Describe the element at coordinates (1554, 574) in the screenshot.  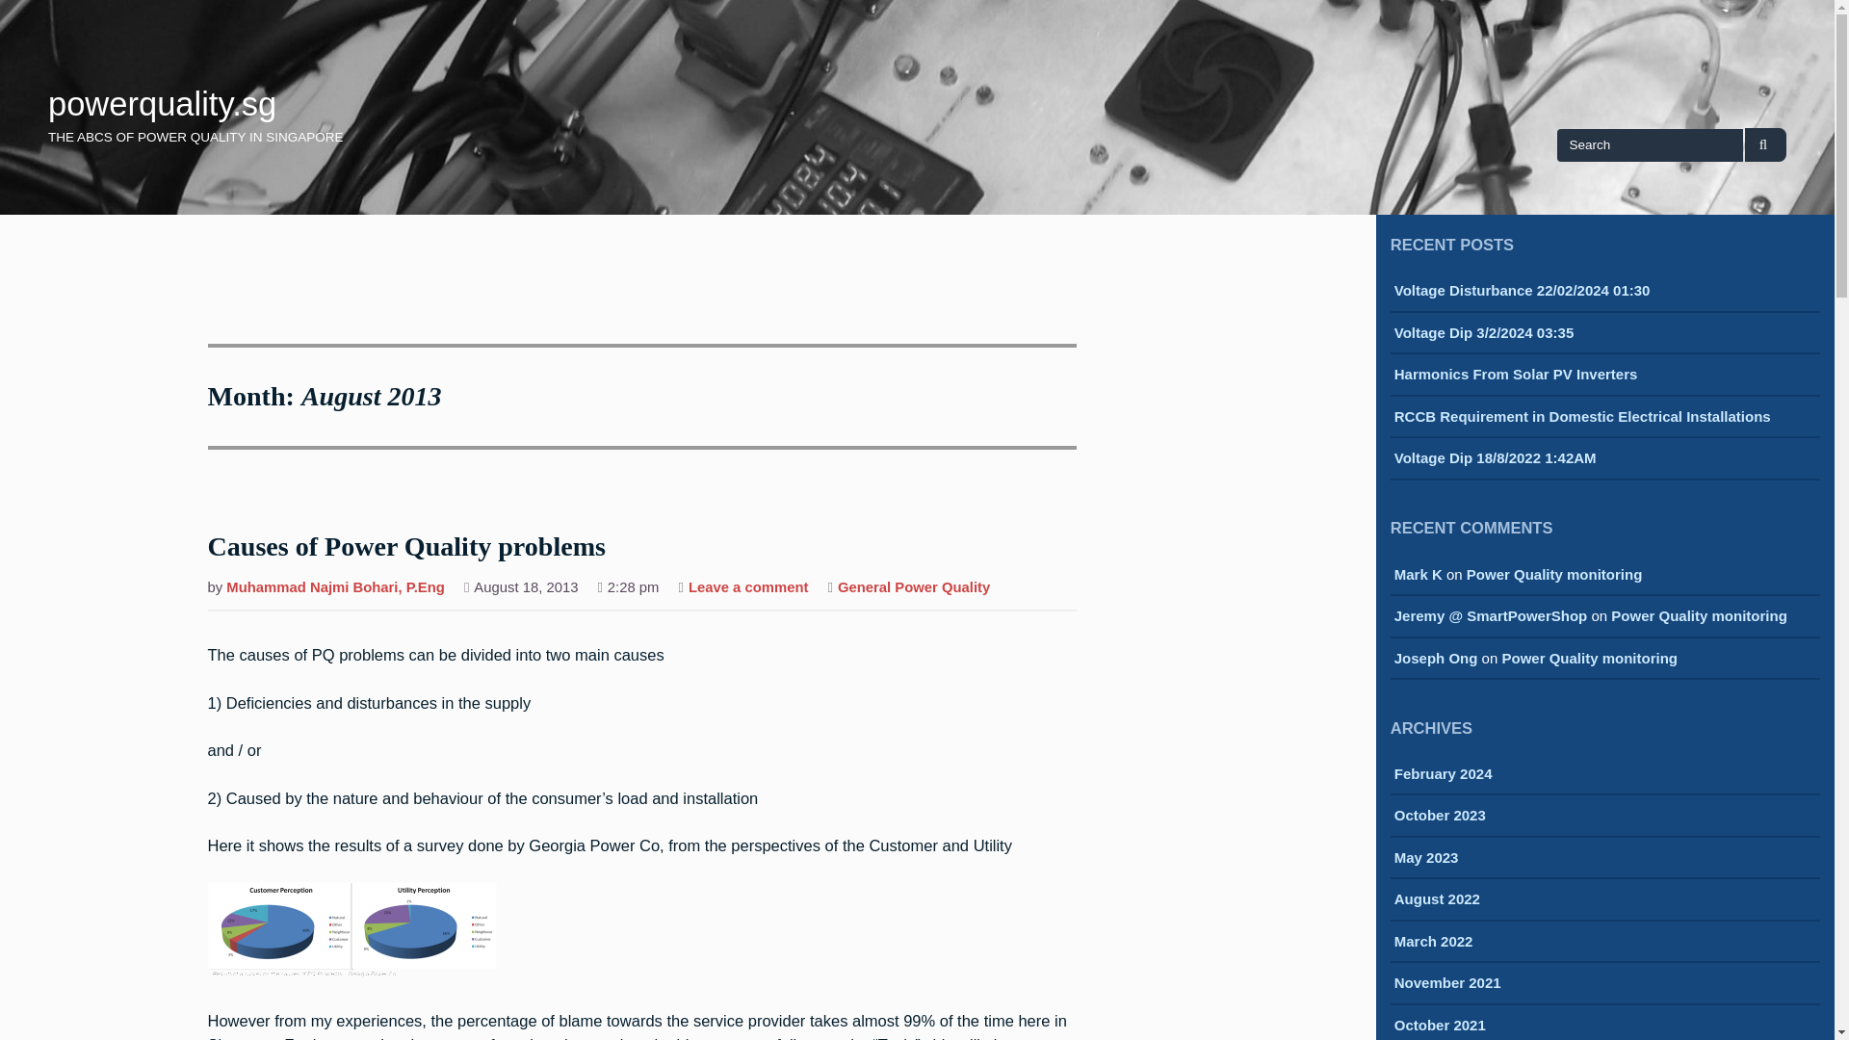
I see `Power Quality monitoring` at that location.